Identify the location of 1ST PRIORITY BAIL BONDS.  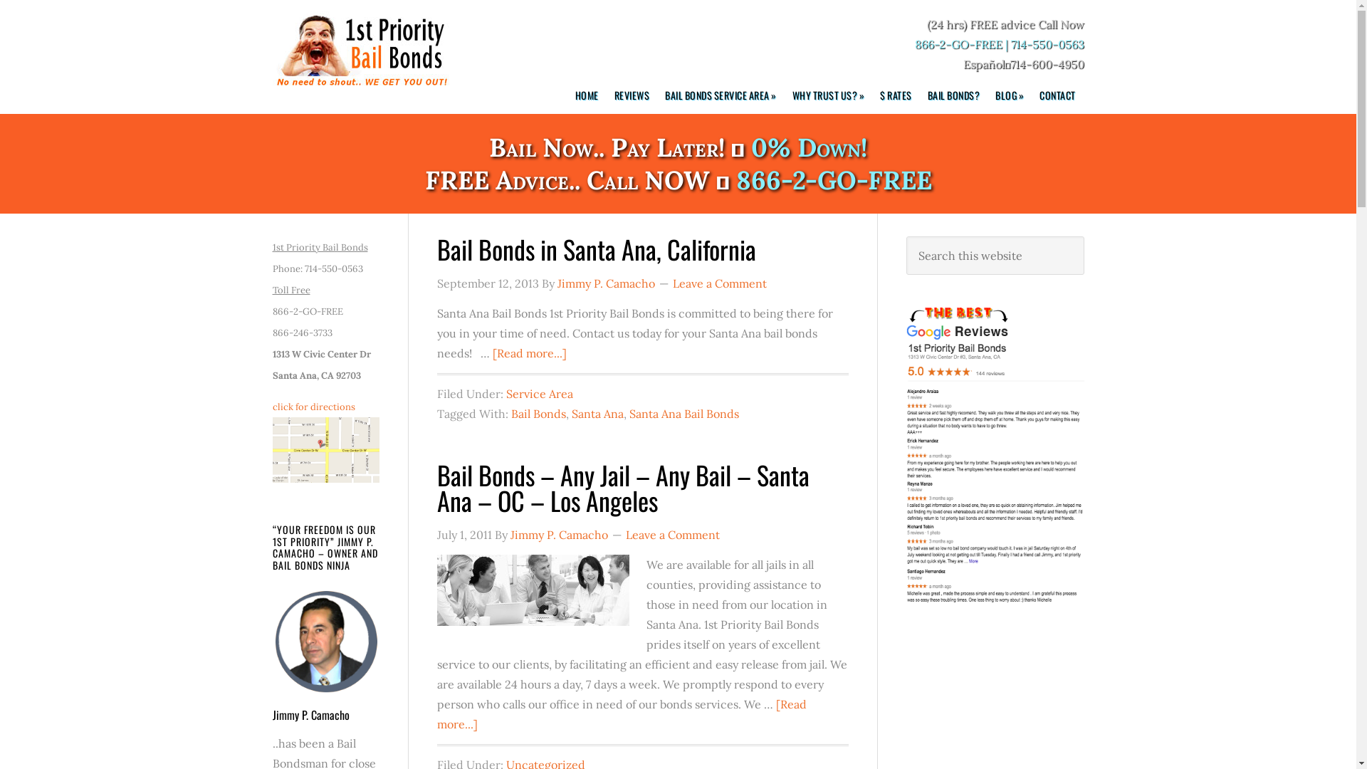
(360, 51).